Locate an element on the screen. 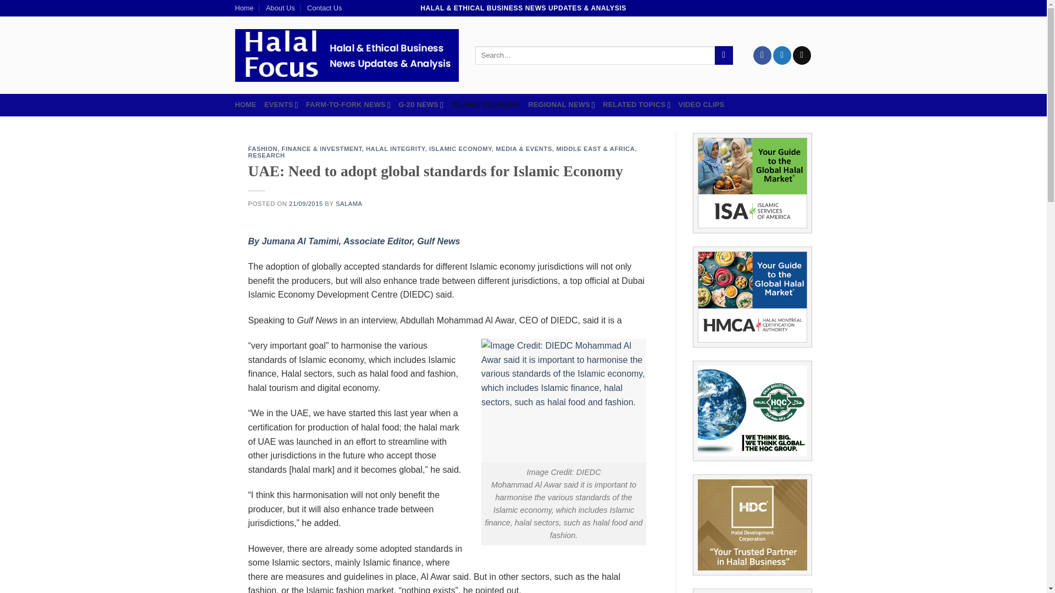 Image resolution: width=1055 pixels, height=593 pixels. Halal Montreal is located at coordinates (752, 296).